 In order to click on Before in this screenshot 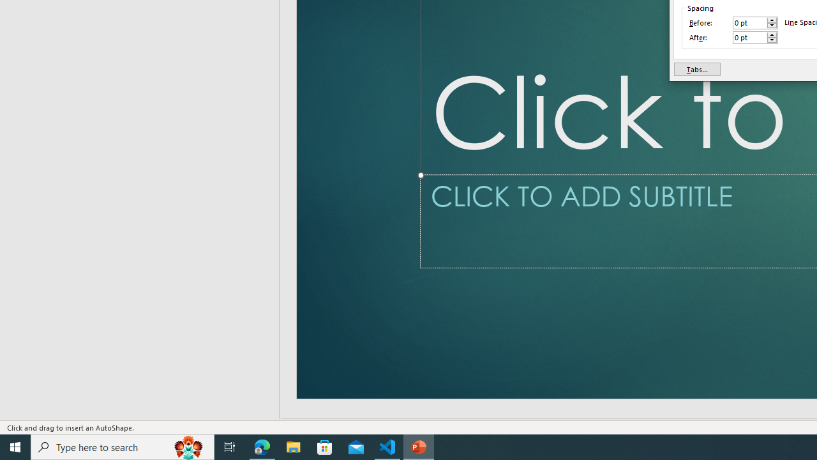, I will do `click(755, 23)`.